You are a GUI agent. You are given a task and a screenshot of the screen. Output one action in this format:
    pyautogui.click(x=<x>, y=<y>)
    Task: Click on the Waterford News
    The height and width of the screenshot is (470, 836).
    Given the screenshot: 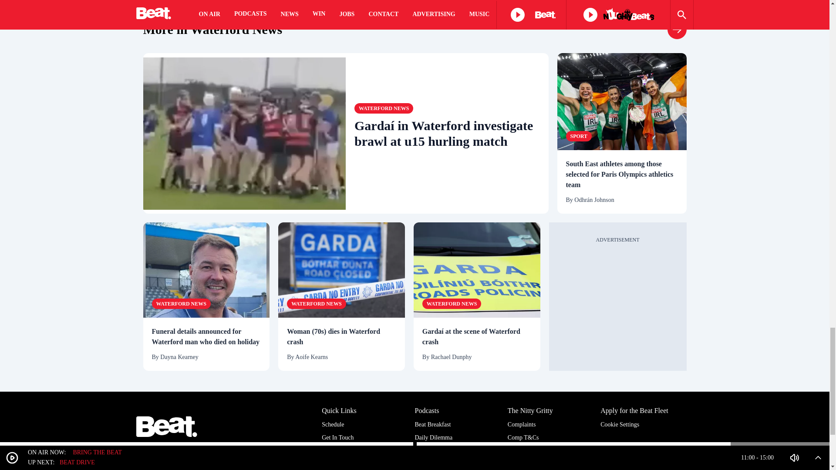 What is the action you would take?
    pyautogui.click(x=212, y=30)
    